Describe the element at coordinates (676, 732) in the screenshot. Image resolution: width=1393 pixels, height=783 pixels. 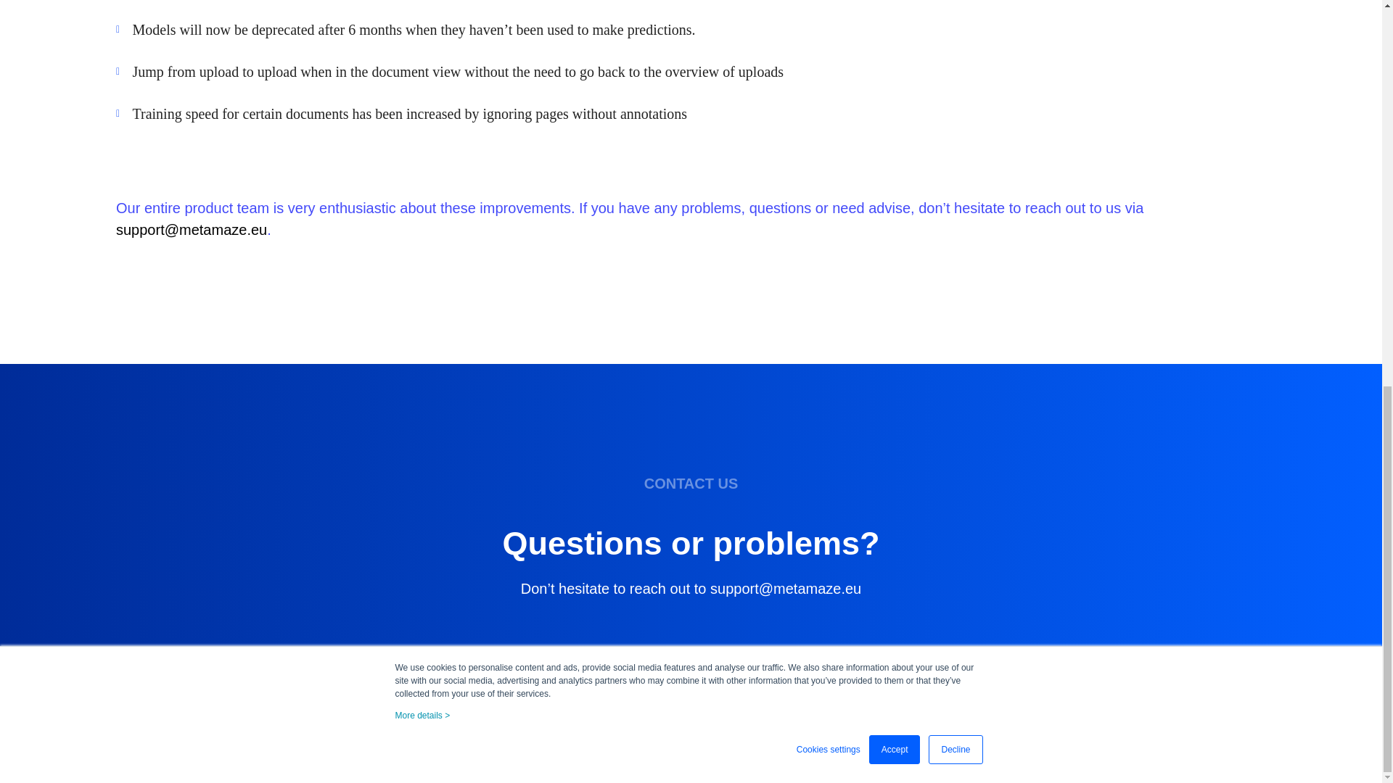
I see `PRIVACY` at that location.